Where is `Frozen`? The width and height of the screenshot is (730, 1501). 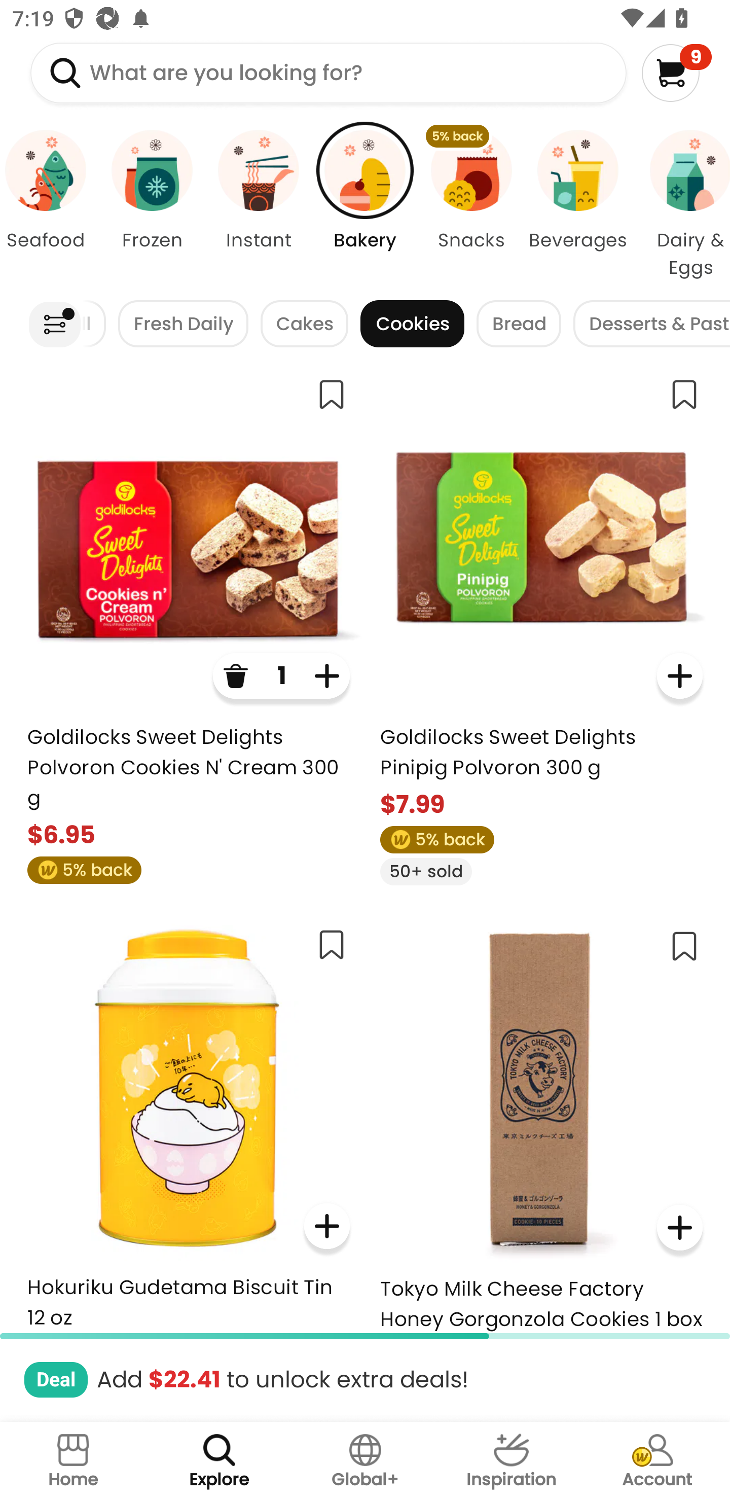 Frozen is located at coordinates (152, 205).